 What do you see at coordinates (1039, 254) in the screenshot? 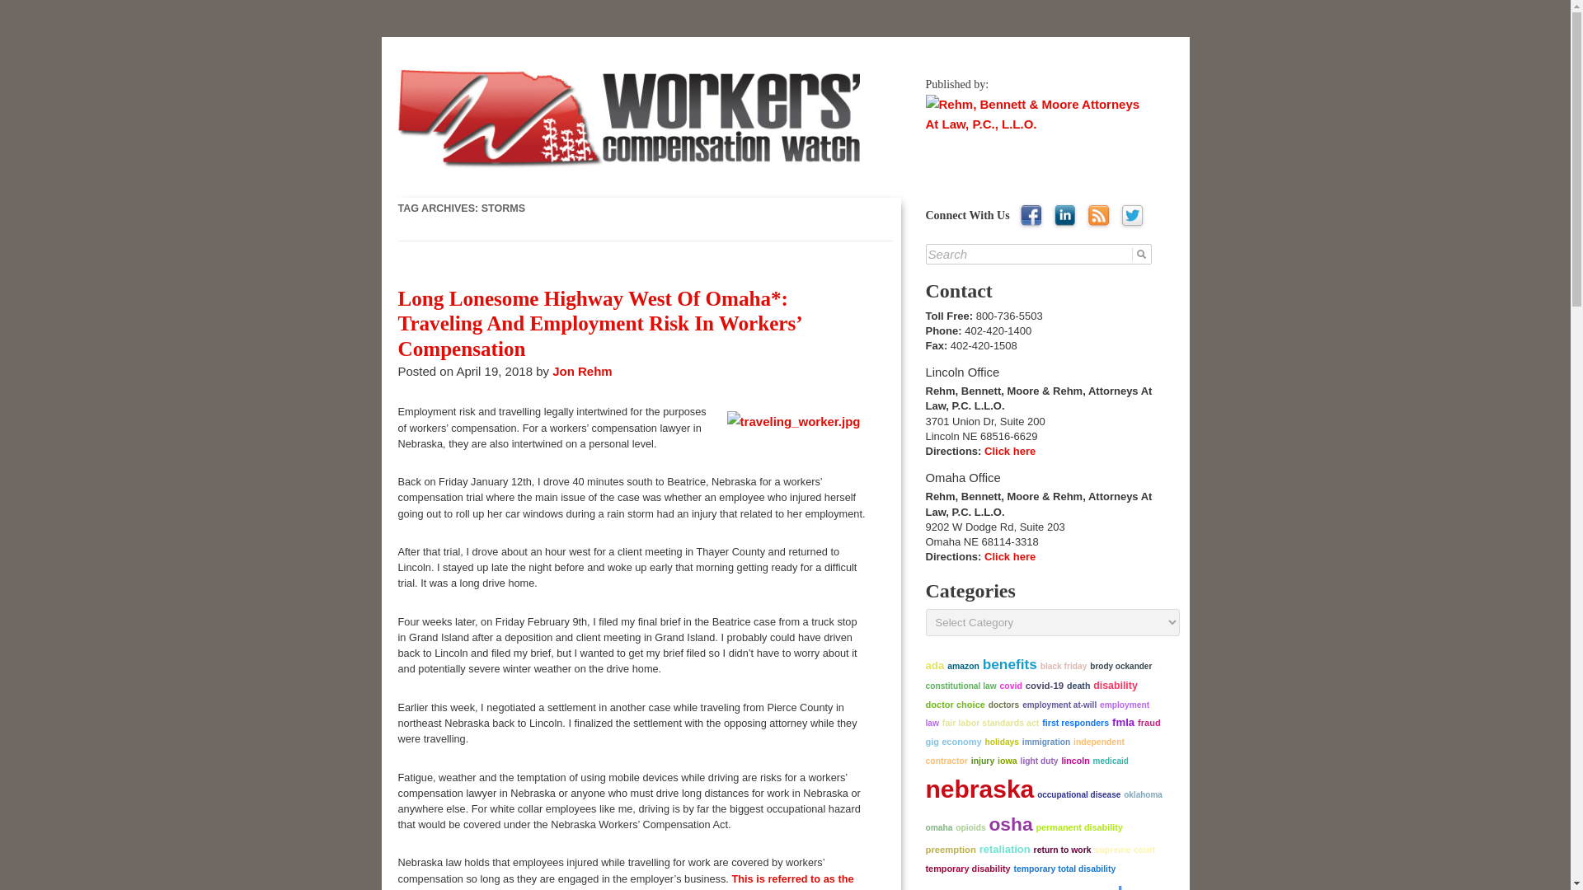
I see `Search` at bounding box center [1039, 254].